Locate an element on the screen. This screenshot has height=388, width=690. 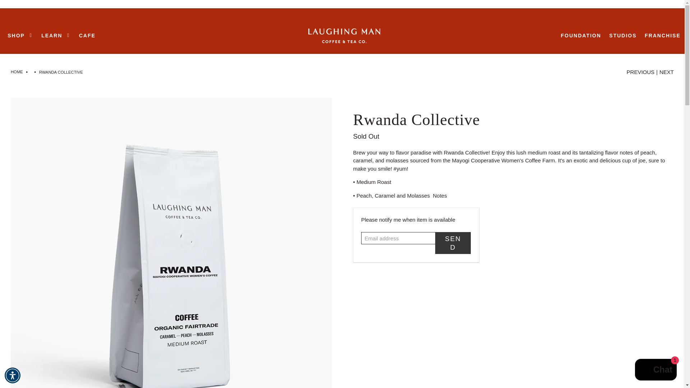
SHOP is located at coordinates (20, 36).